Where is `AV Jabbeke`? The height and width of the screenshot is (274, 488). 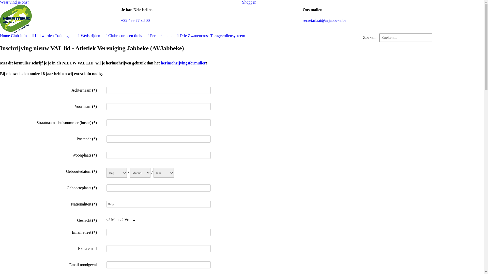 AV Jabbeke is located at coordinates (16, 18).